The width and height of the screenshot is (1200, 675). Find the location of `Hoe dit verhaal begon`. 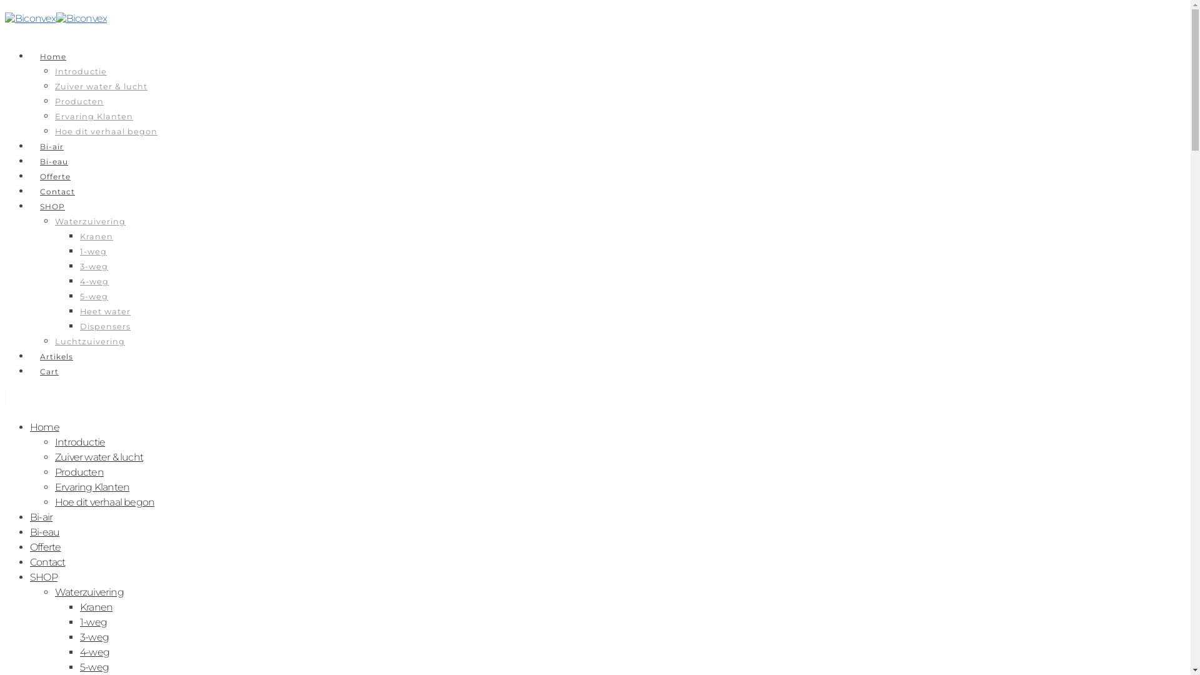

Hoe dit verhaal begon is located at coordinates (106, 131).